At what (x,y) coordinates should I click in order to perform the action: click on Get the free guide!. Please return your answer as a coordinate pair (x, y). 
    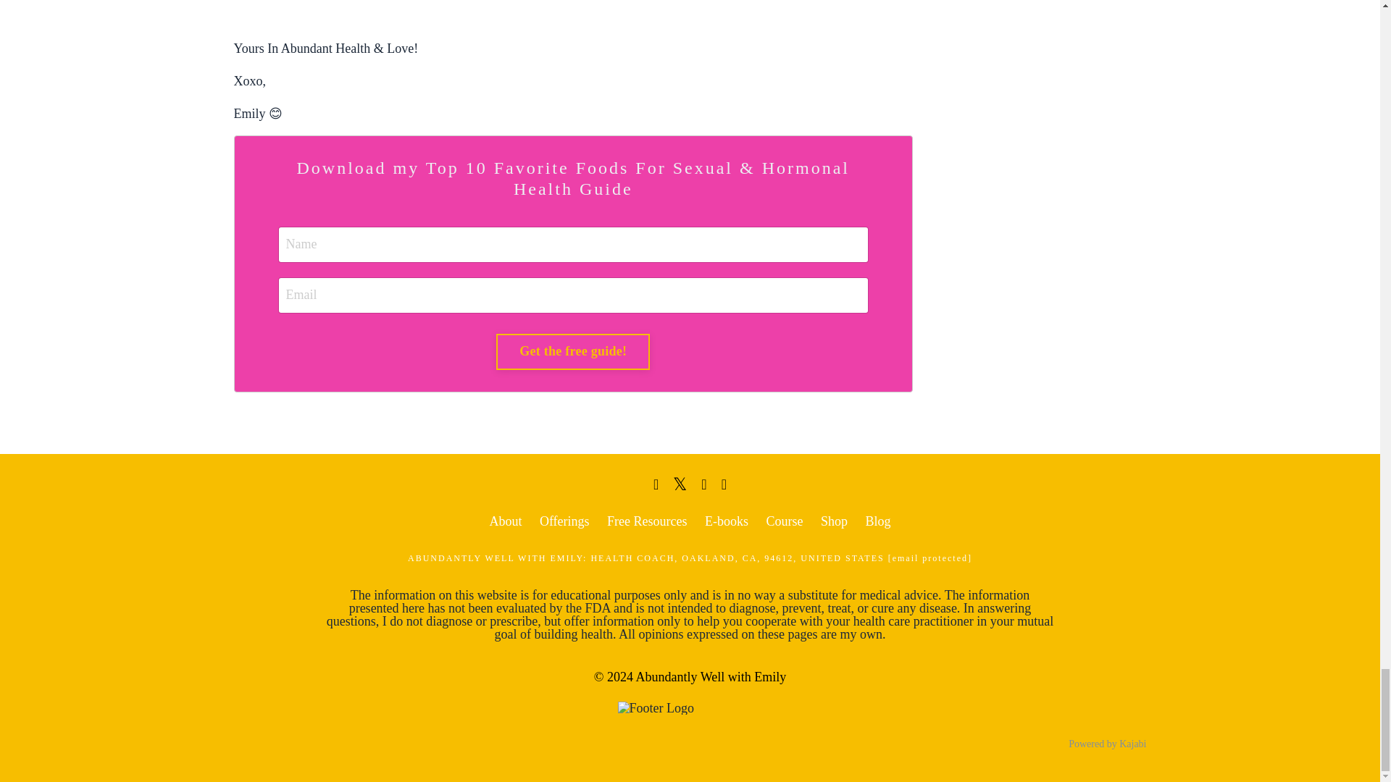
    Looking at the image, I should click on (572, 352).